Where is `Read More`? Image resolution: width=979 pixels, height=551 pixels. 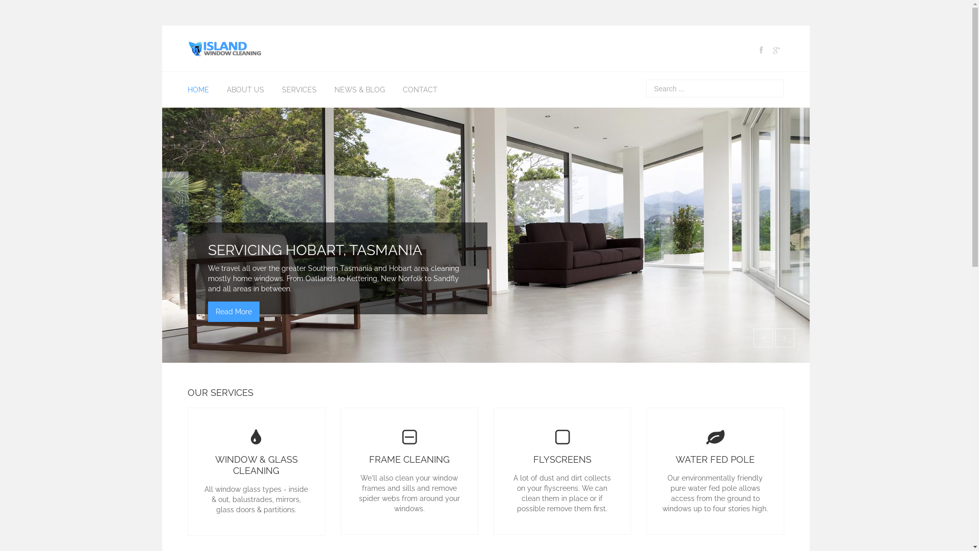
Read More is located at coordinates (234, 312).